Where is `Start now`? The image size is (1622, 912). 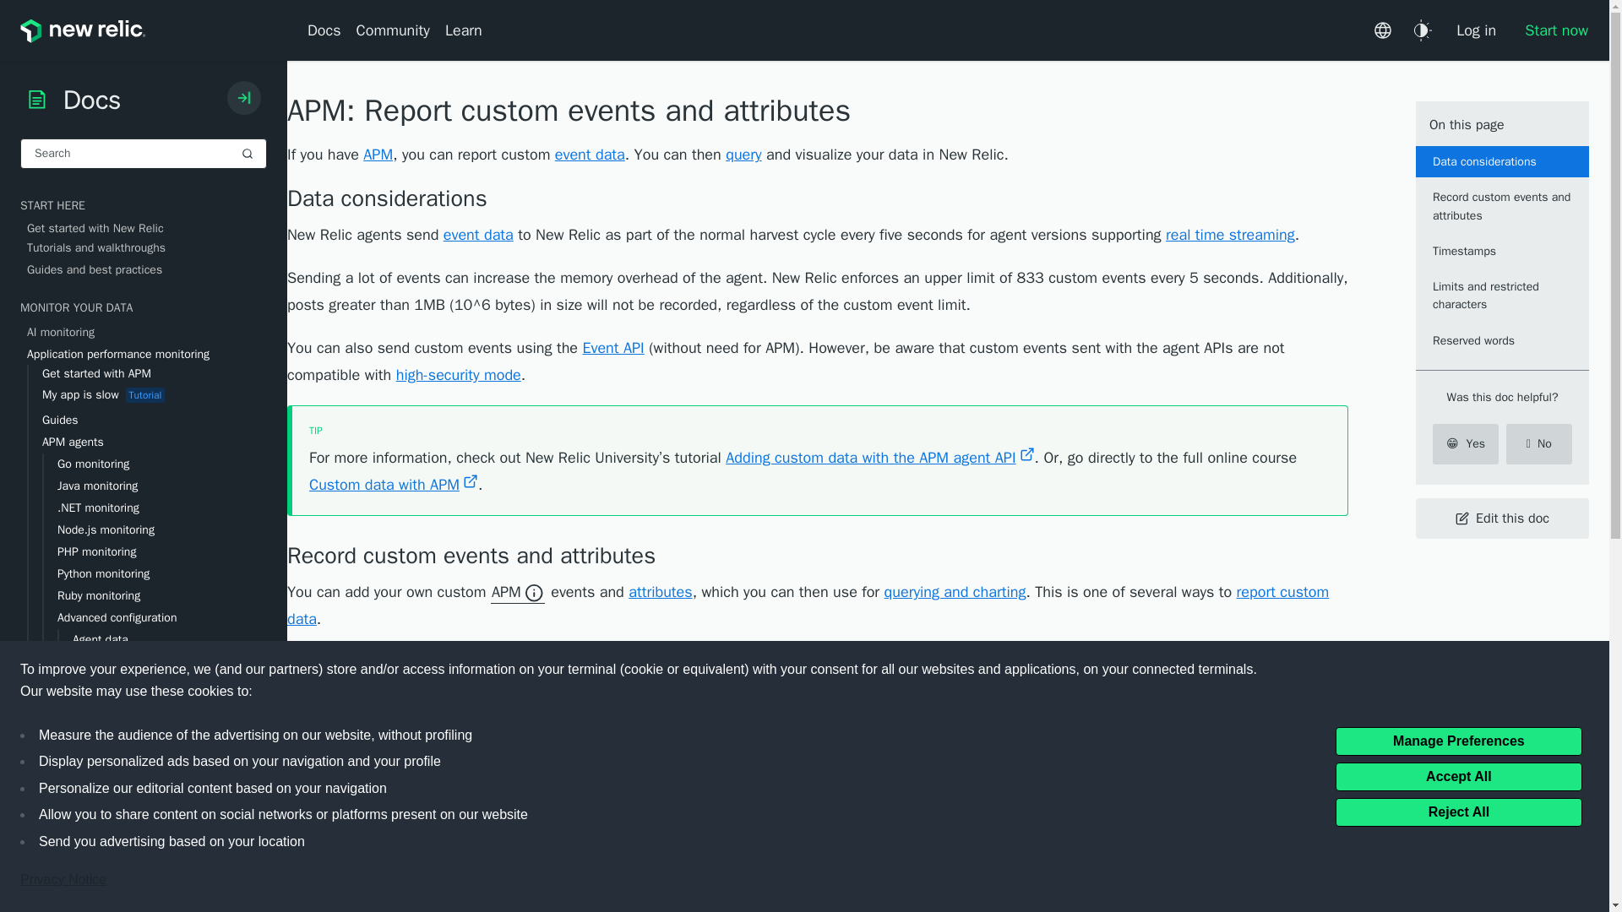 Start now is located at coordinates (1549, 30).